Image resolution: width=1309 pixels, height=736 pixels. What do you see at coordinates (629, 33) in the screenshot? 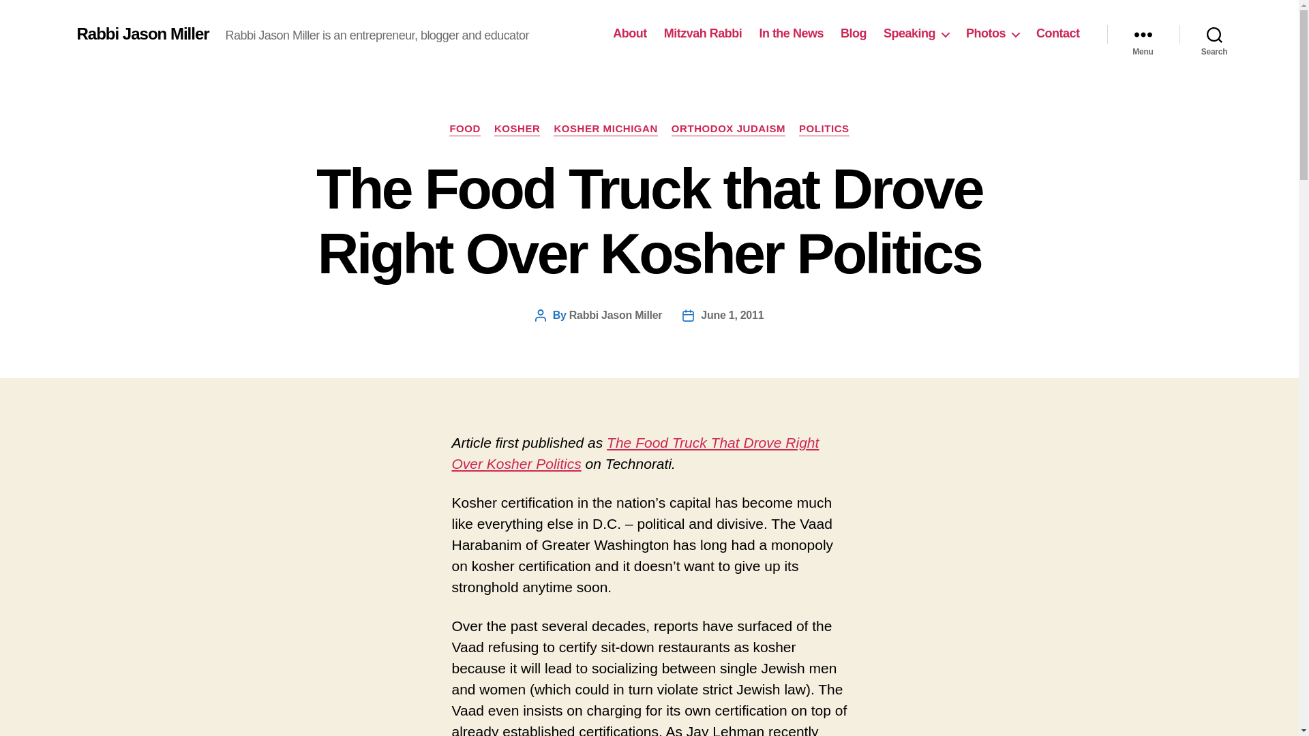
I see `About` at bounding box center [629, 33].